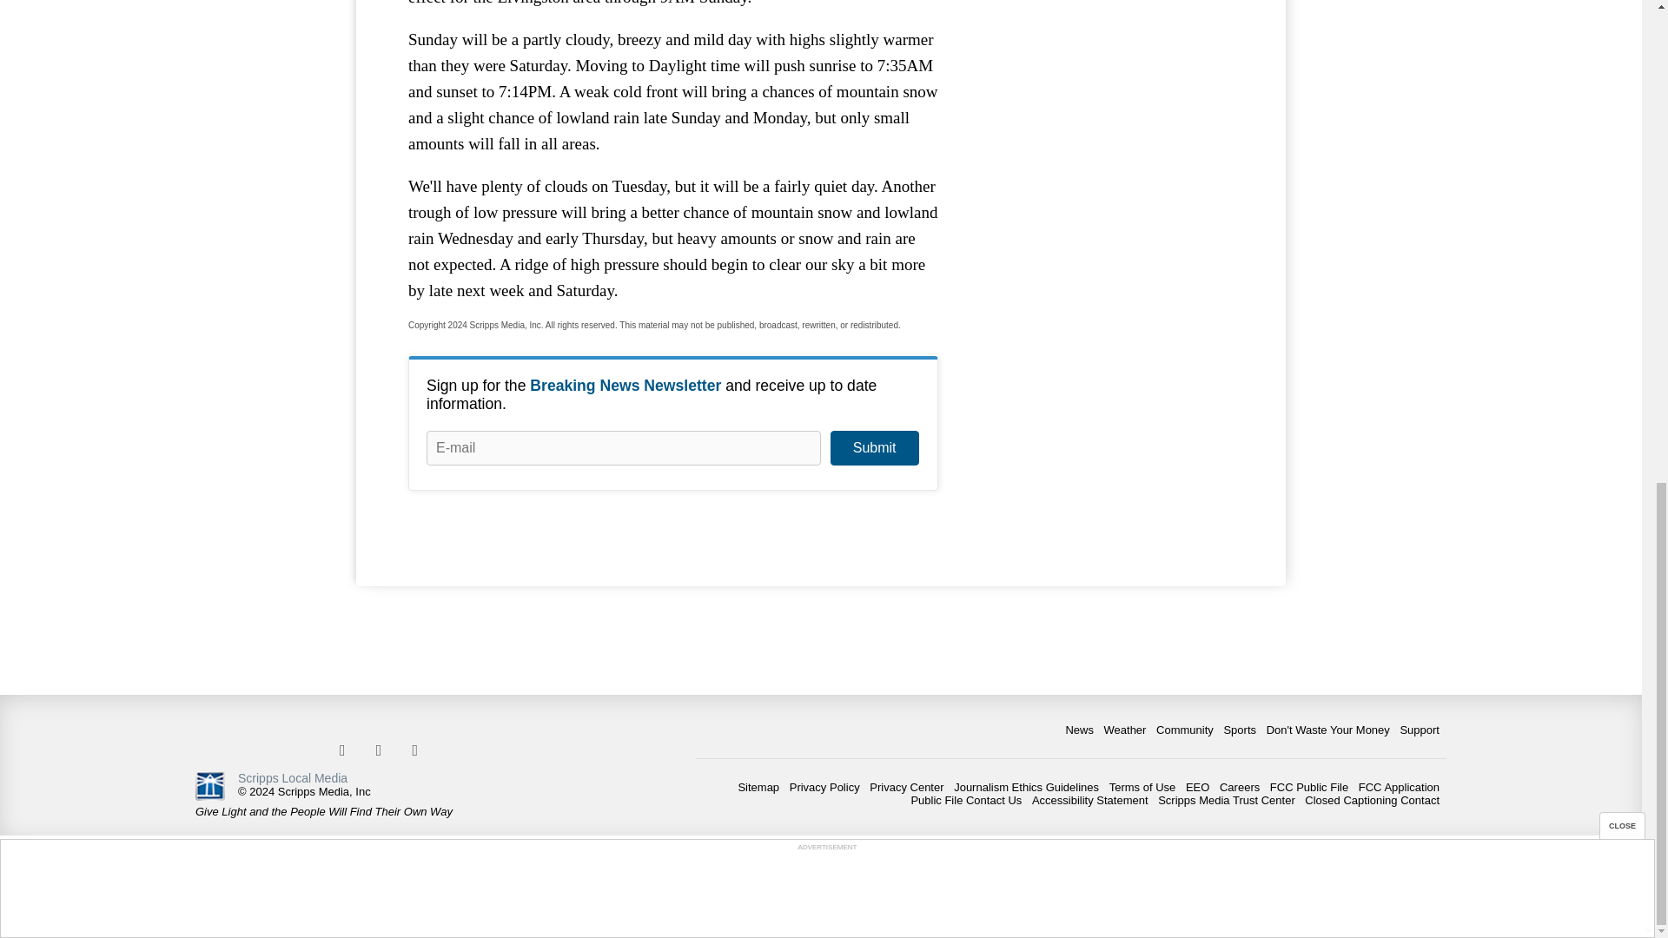 Image resolution: width=1668 pixels, height=938 pixels. Describe the element at coordinates (874, 447) in the screenshot. I see `Submit` at that location.